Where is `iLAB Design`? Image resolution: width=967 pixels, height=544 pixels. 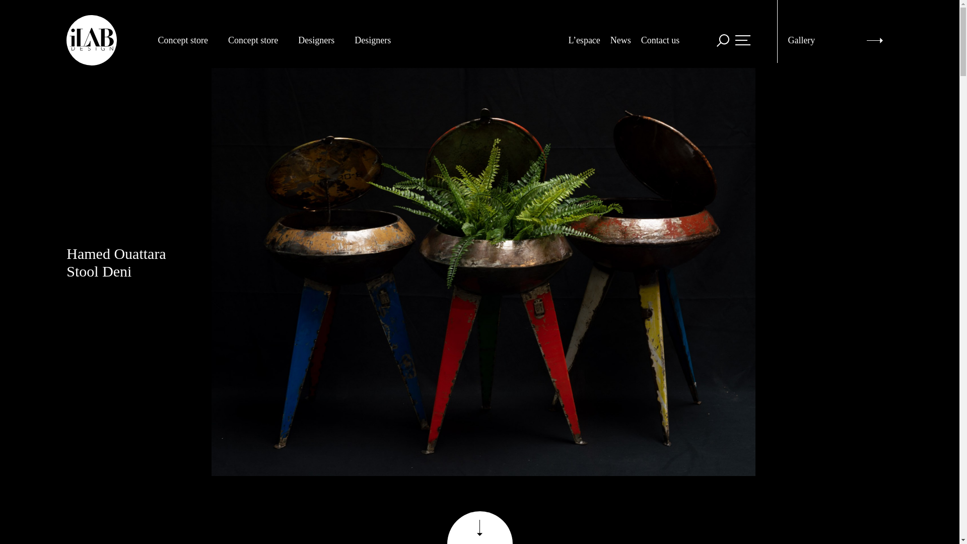
iLAB Design is located at coordinates (92, 40).